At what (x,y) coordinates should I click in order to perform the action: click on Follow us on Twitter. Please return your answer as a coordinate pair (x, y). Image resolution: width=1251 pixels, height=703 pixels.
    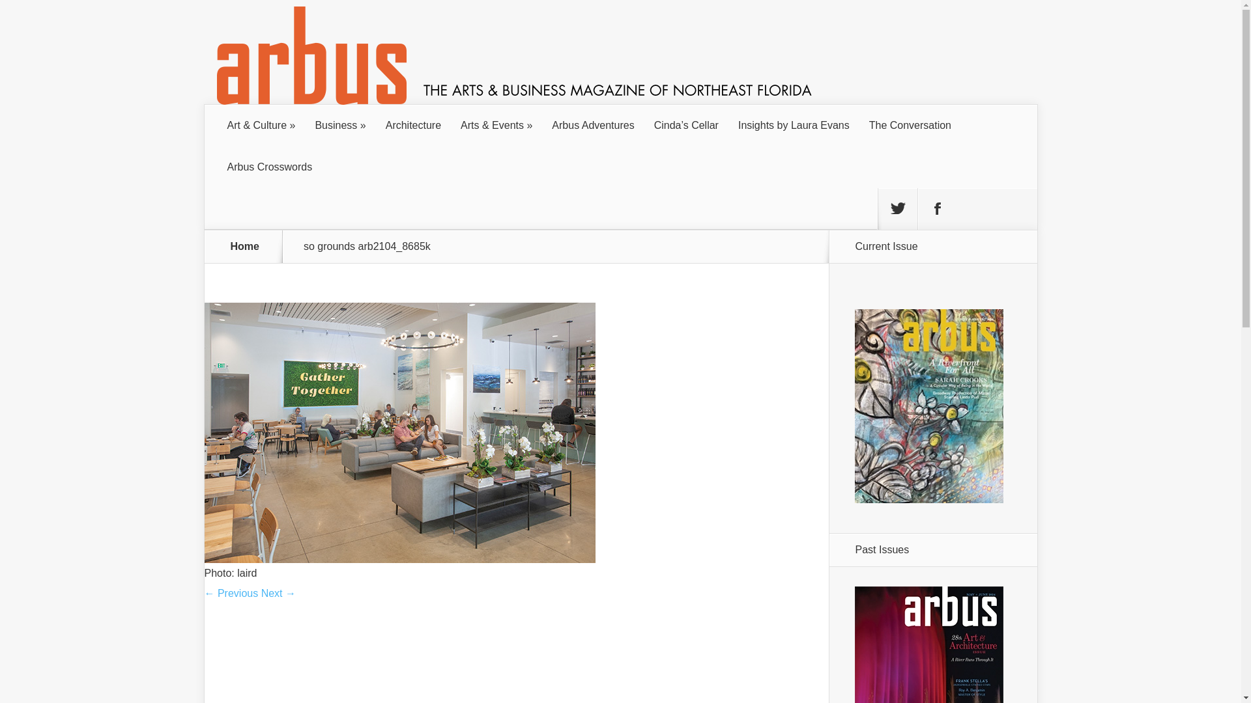
    Looking at the image, I should click on (897, 209).